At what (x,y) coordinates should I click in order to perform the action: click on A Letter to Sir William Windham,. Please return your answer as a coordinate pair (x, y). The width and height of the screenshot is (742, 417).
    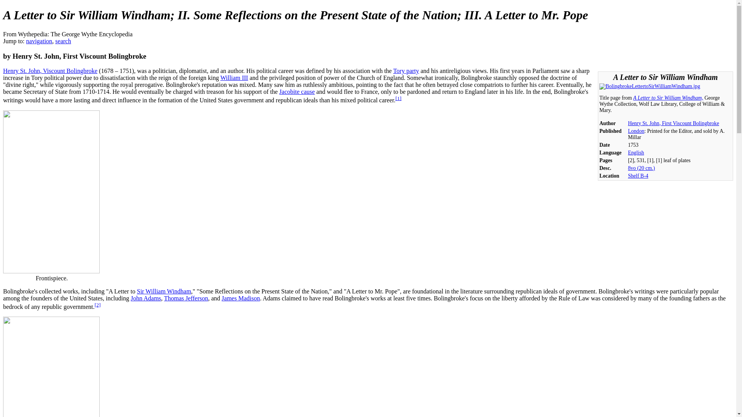
    Looking at the image, I should click on (668, 98).